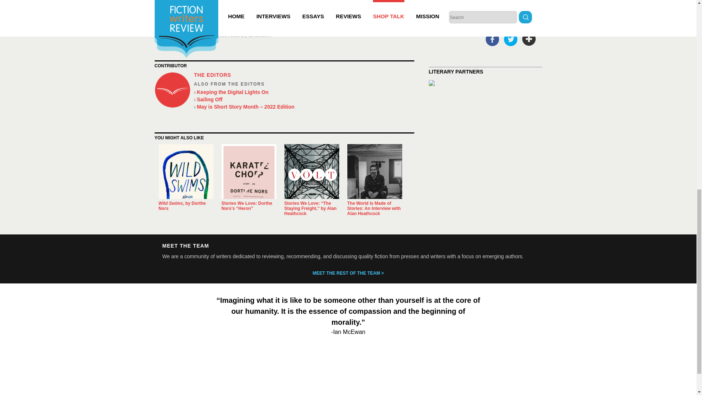 This screenshot has height=395, width=702. Describe the element at coordinates (252, 3) in the screenshot. I see `review` at that location.